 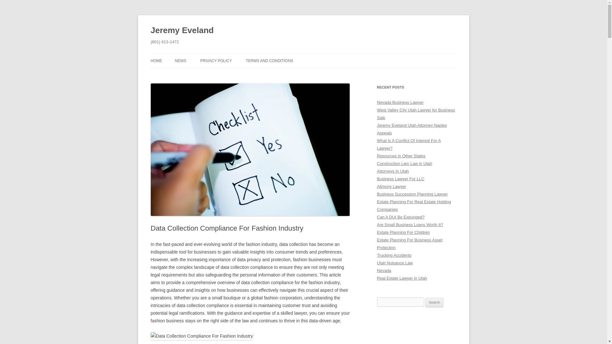 What do you see at coordinates (410, 244) in the screenshot?
I see `Estate Planning For Business Asset Protection` at bounding box center [410, 244].